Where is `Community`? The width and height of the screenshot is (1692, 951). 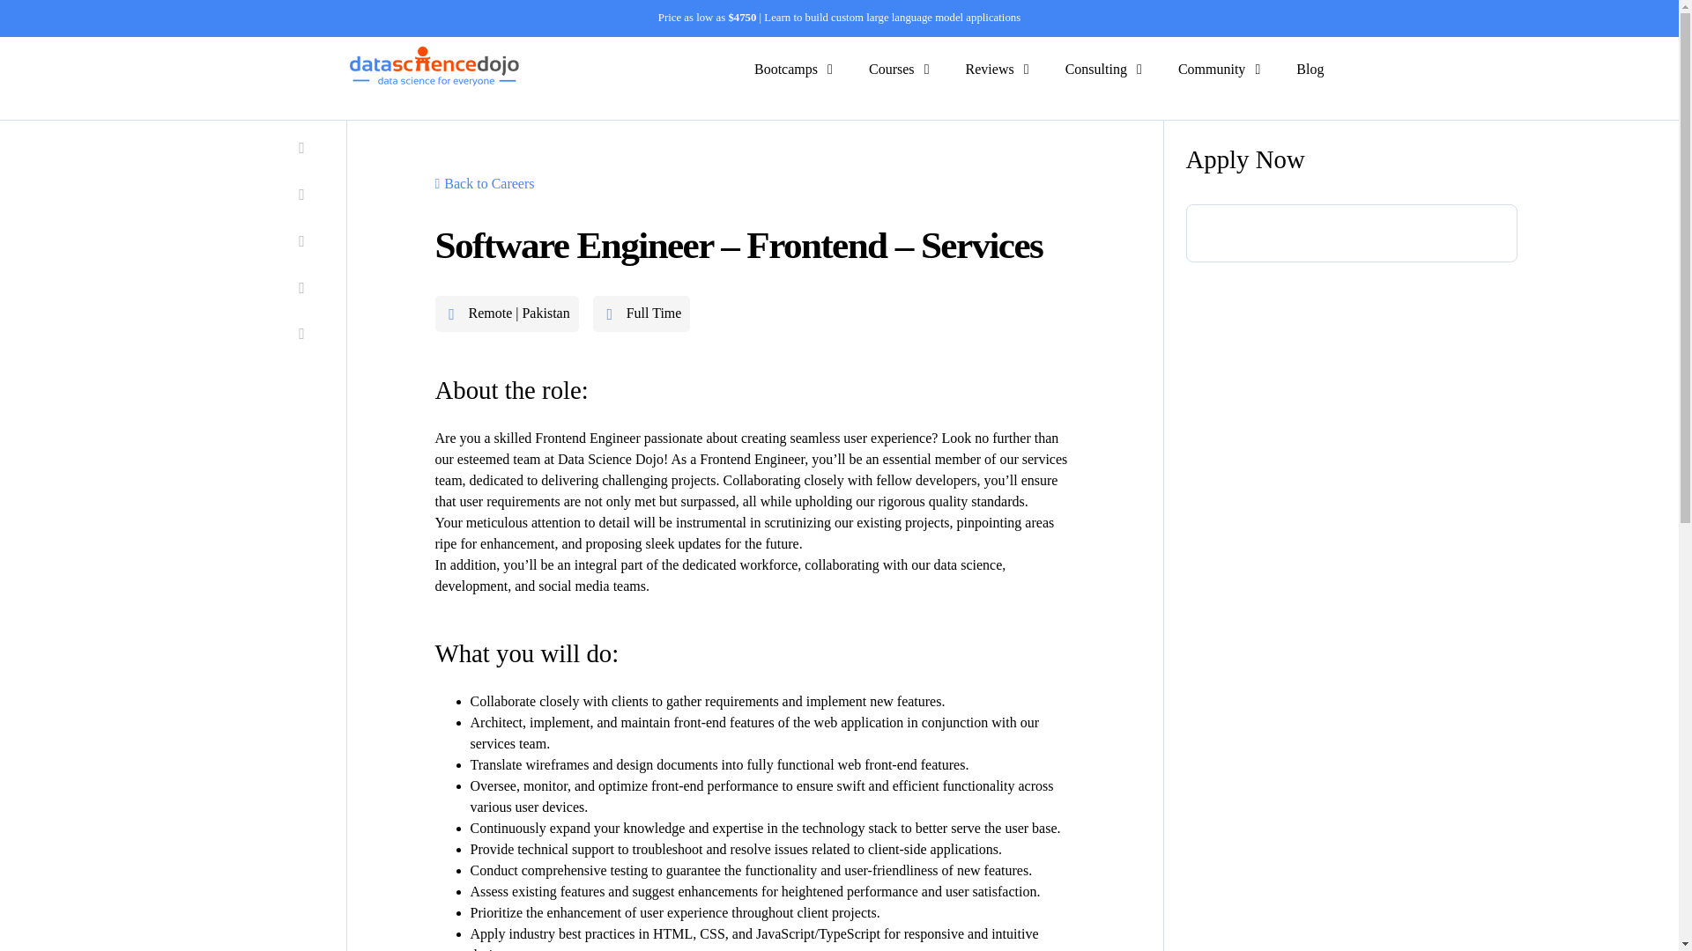
Community is located at coordinates (1211, 69).